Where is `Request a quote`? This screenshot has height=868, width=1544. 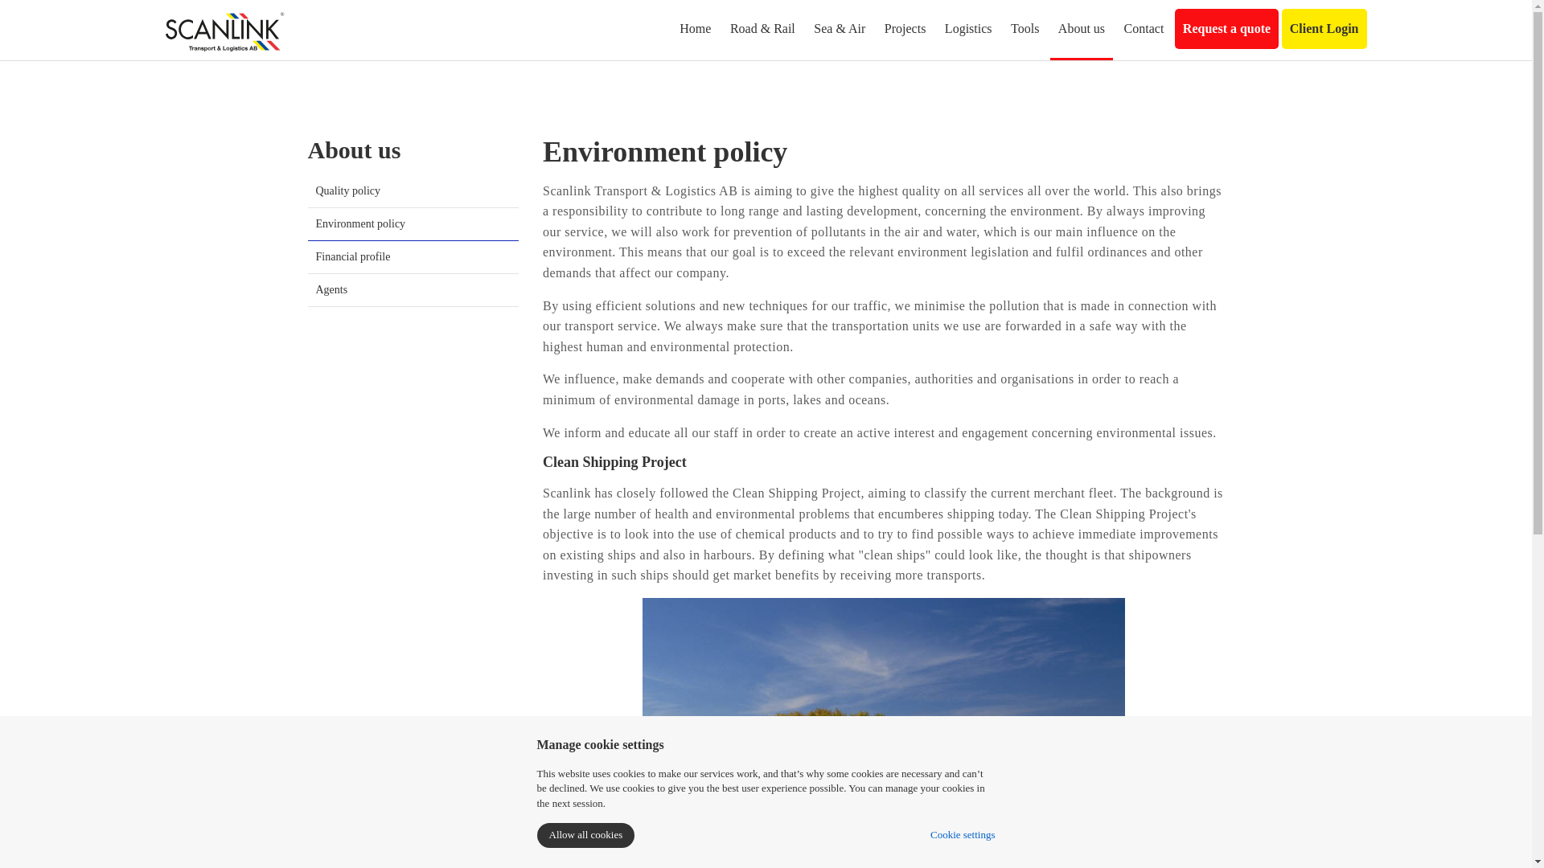
Request a quote is located at coordinates (1226, 28).